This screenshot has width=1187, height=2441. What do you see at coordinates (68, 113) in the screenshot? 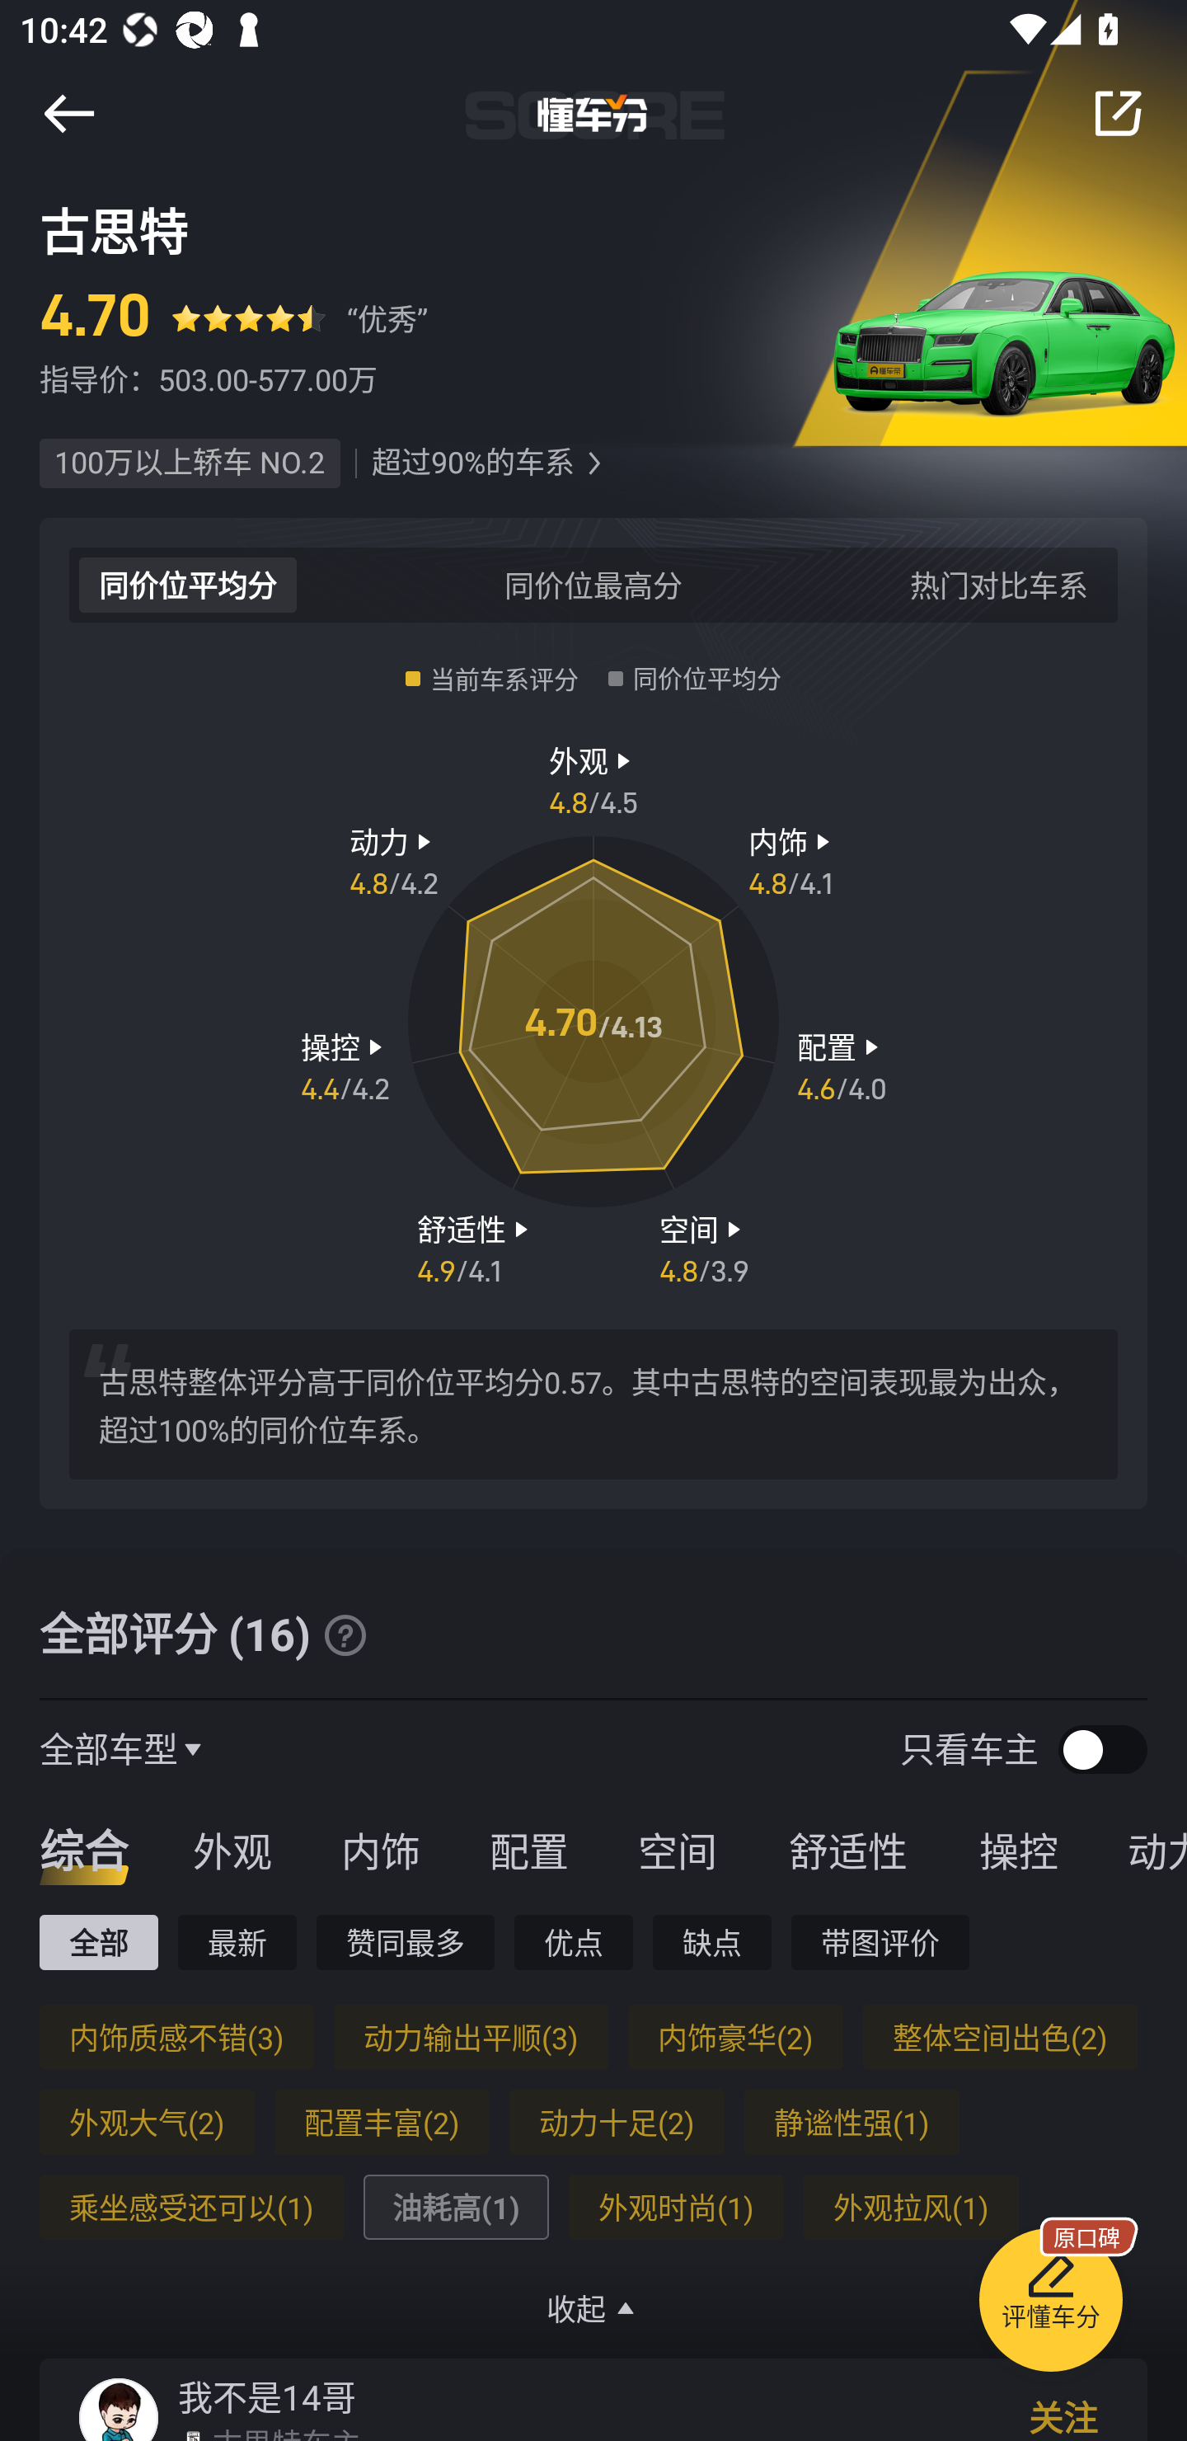
I see `` at bounding box center [68, 113].